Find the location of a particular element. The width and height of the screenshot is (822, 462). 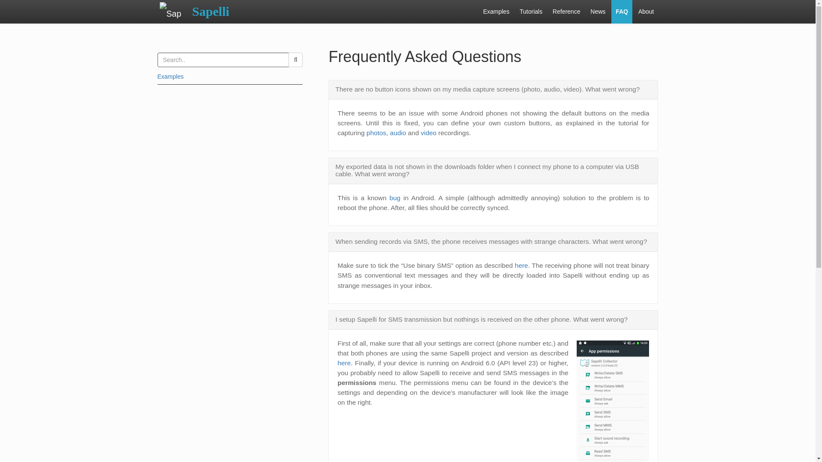

Sapelli is located at coordinates (211, 12).